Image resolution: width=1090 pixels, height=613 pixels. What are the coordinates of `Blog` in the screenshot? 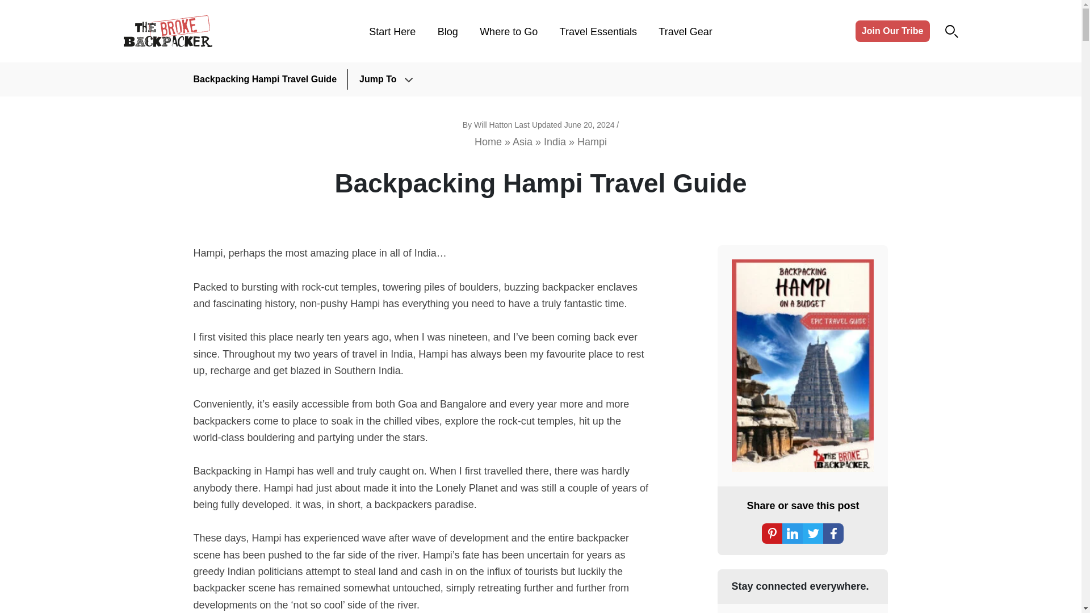 It's located at (447, 32).